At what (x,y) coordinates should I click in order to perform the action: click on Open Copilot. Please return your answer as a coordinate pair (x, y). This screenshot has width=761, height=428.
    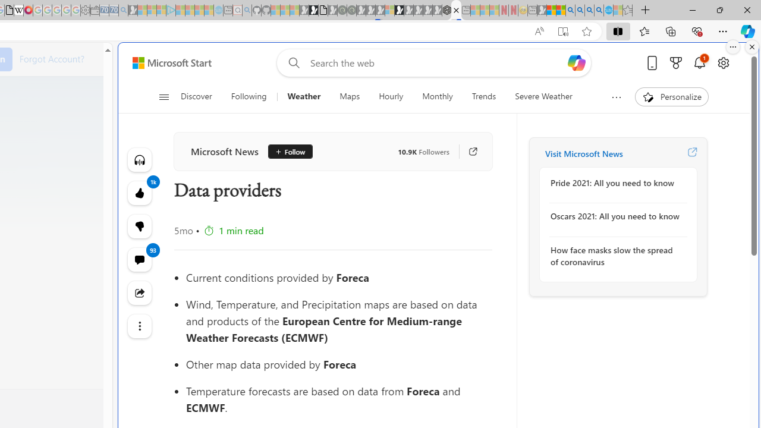
    Looking at the image, I should click on (577, 62).